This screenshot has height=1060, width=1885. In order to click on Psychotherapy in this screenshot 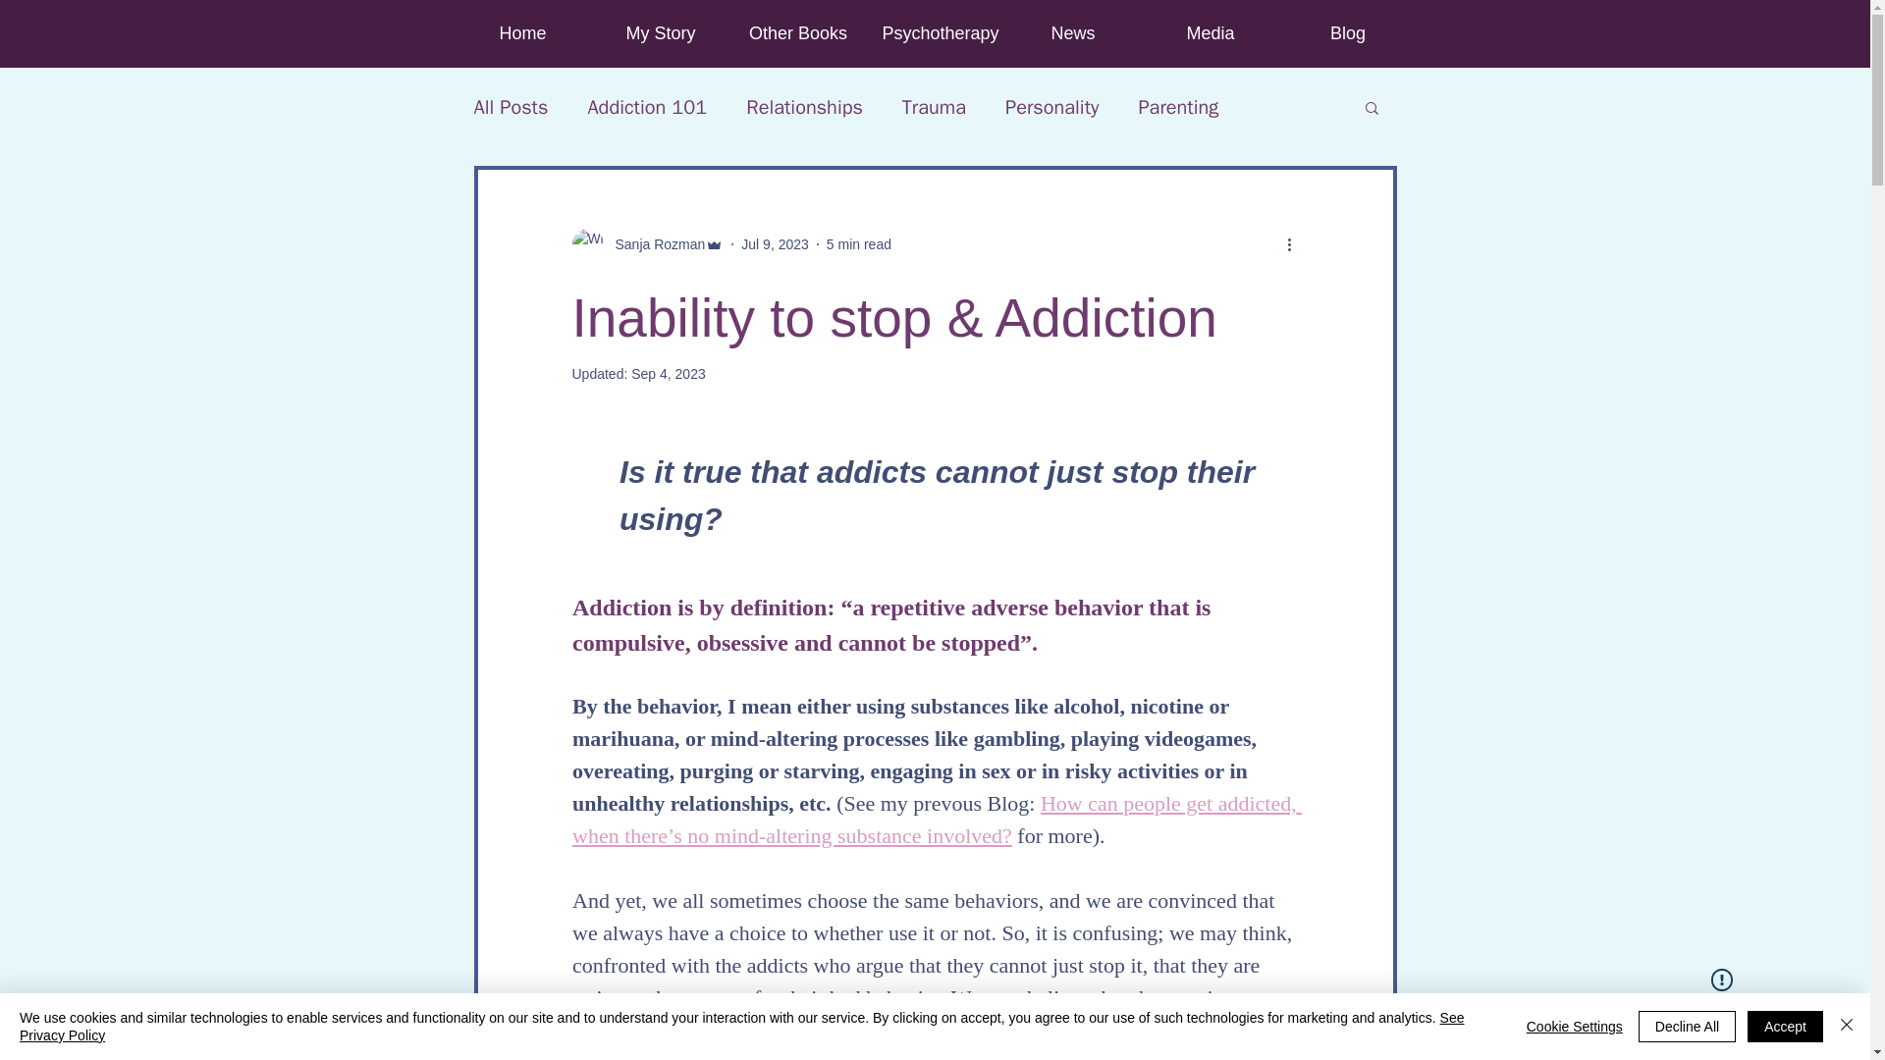, I will do `click(934, 33)`.